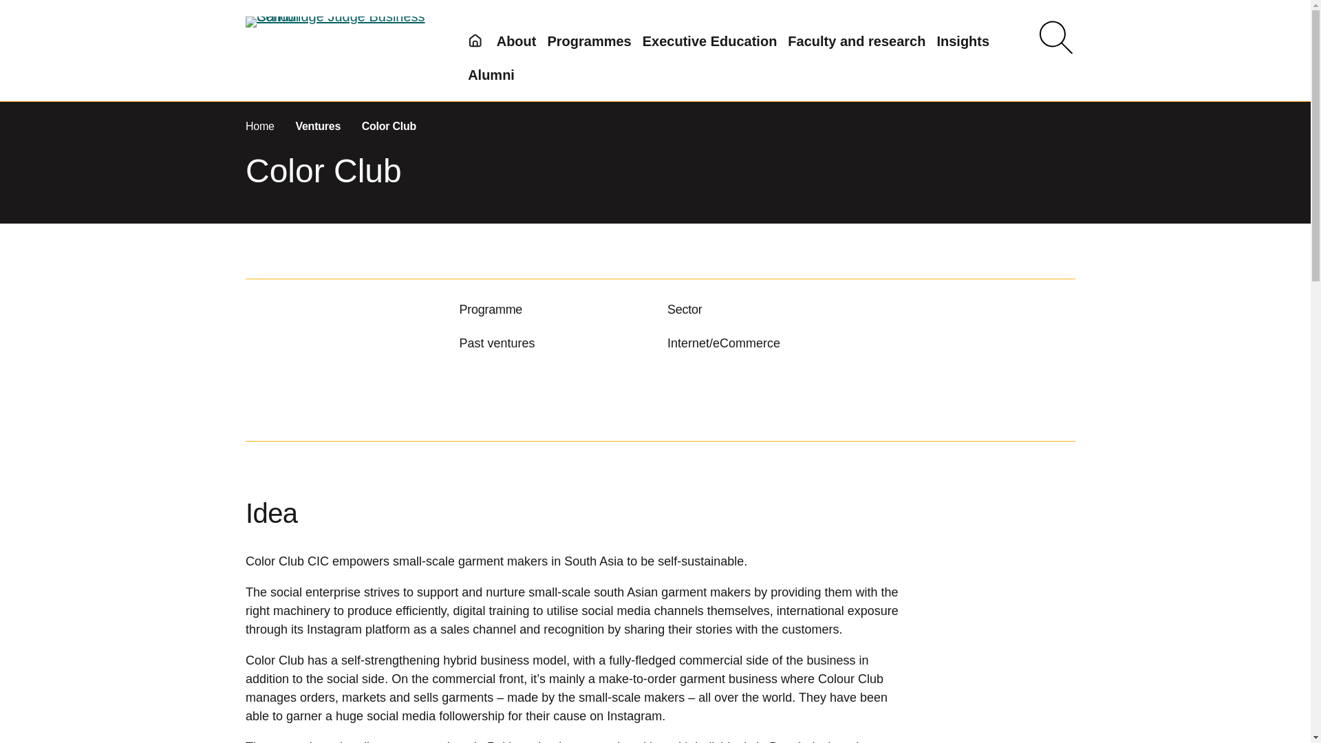 The height and width of the screenshot is (743, 1321). Describe the element at coordinates (516, 41) in the screenshot. I see `About` at that location.